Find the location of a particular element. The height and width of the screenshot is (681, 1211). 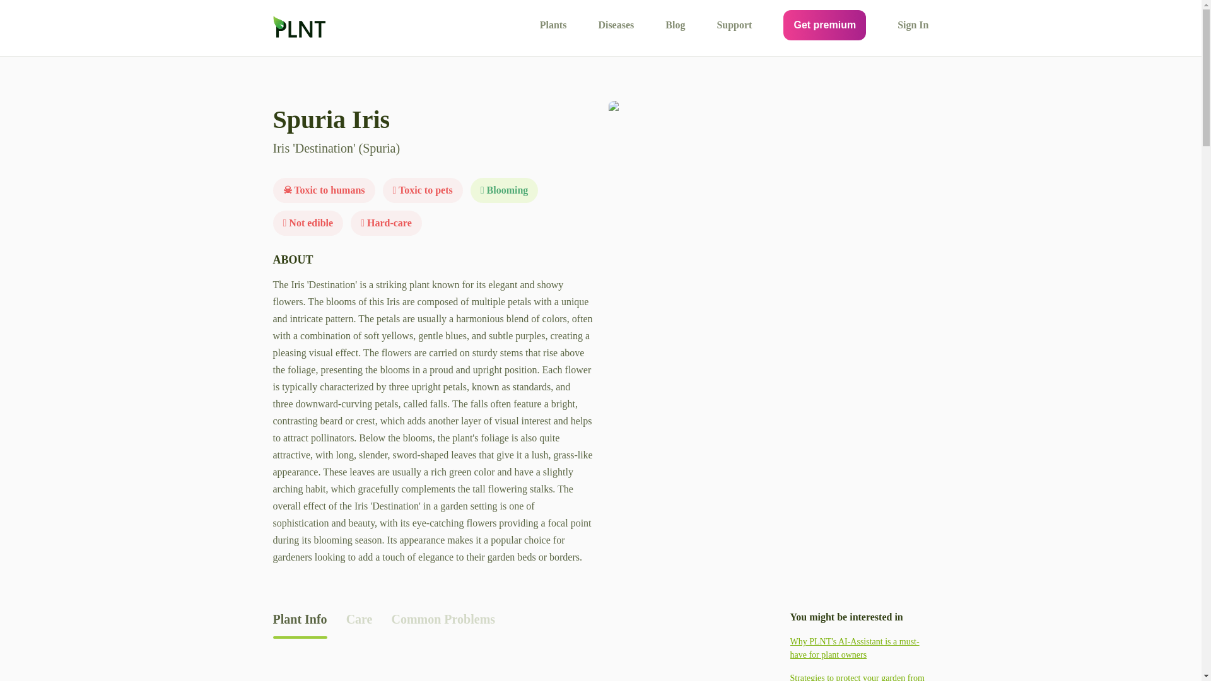

Plants is located at coordinates (553, 25).